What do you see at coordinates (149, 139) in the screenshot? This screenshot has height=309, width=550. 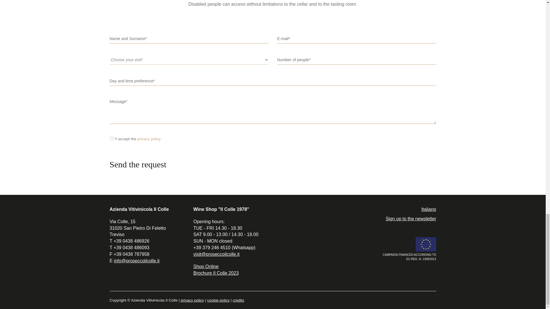 I see `privacy policy` at bounding box center [149, 139].